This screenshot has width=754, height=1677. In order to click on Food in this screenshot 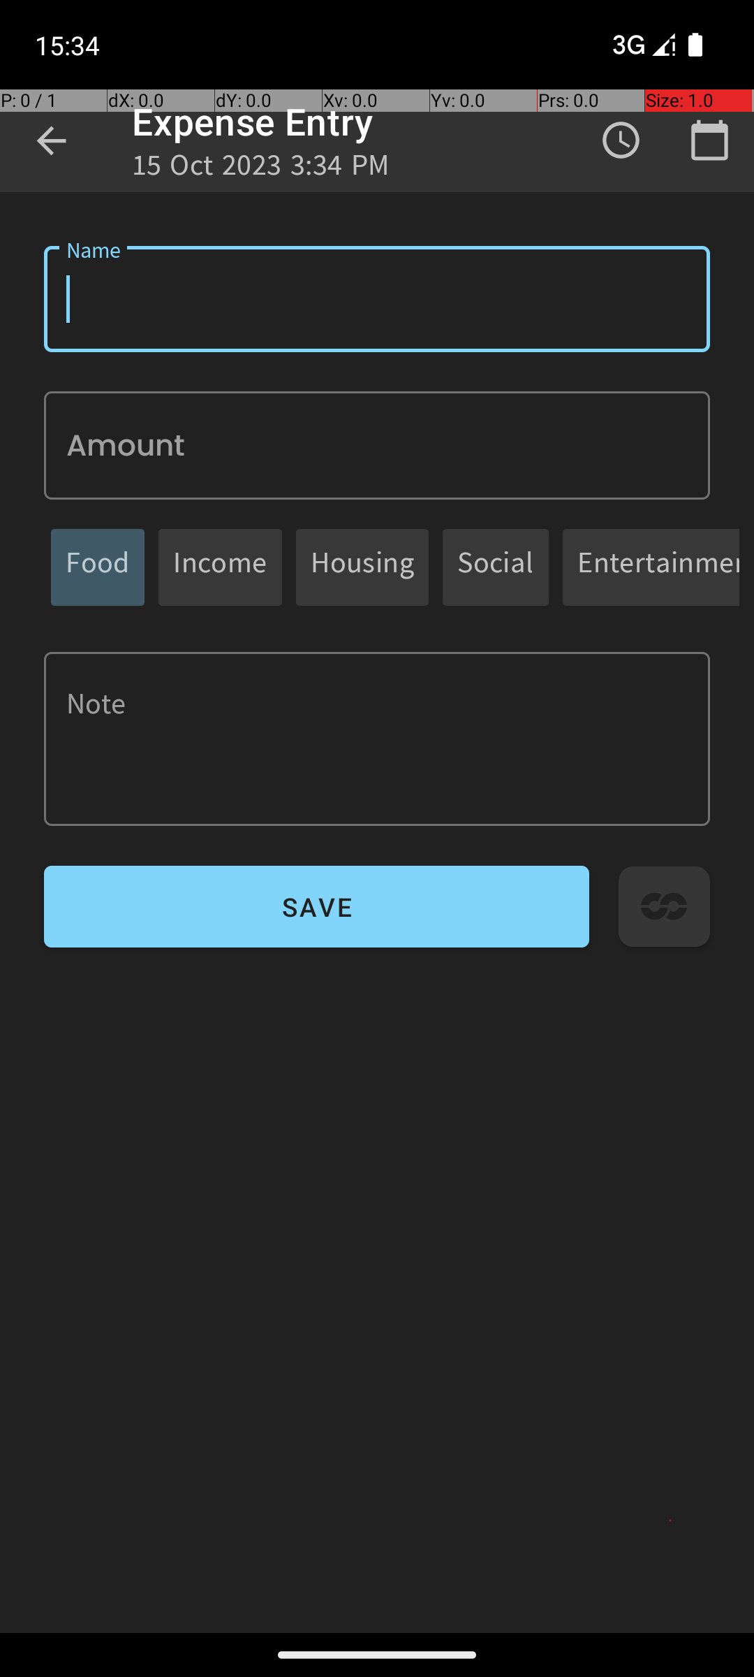, I will do `click(98, 567)`.